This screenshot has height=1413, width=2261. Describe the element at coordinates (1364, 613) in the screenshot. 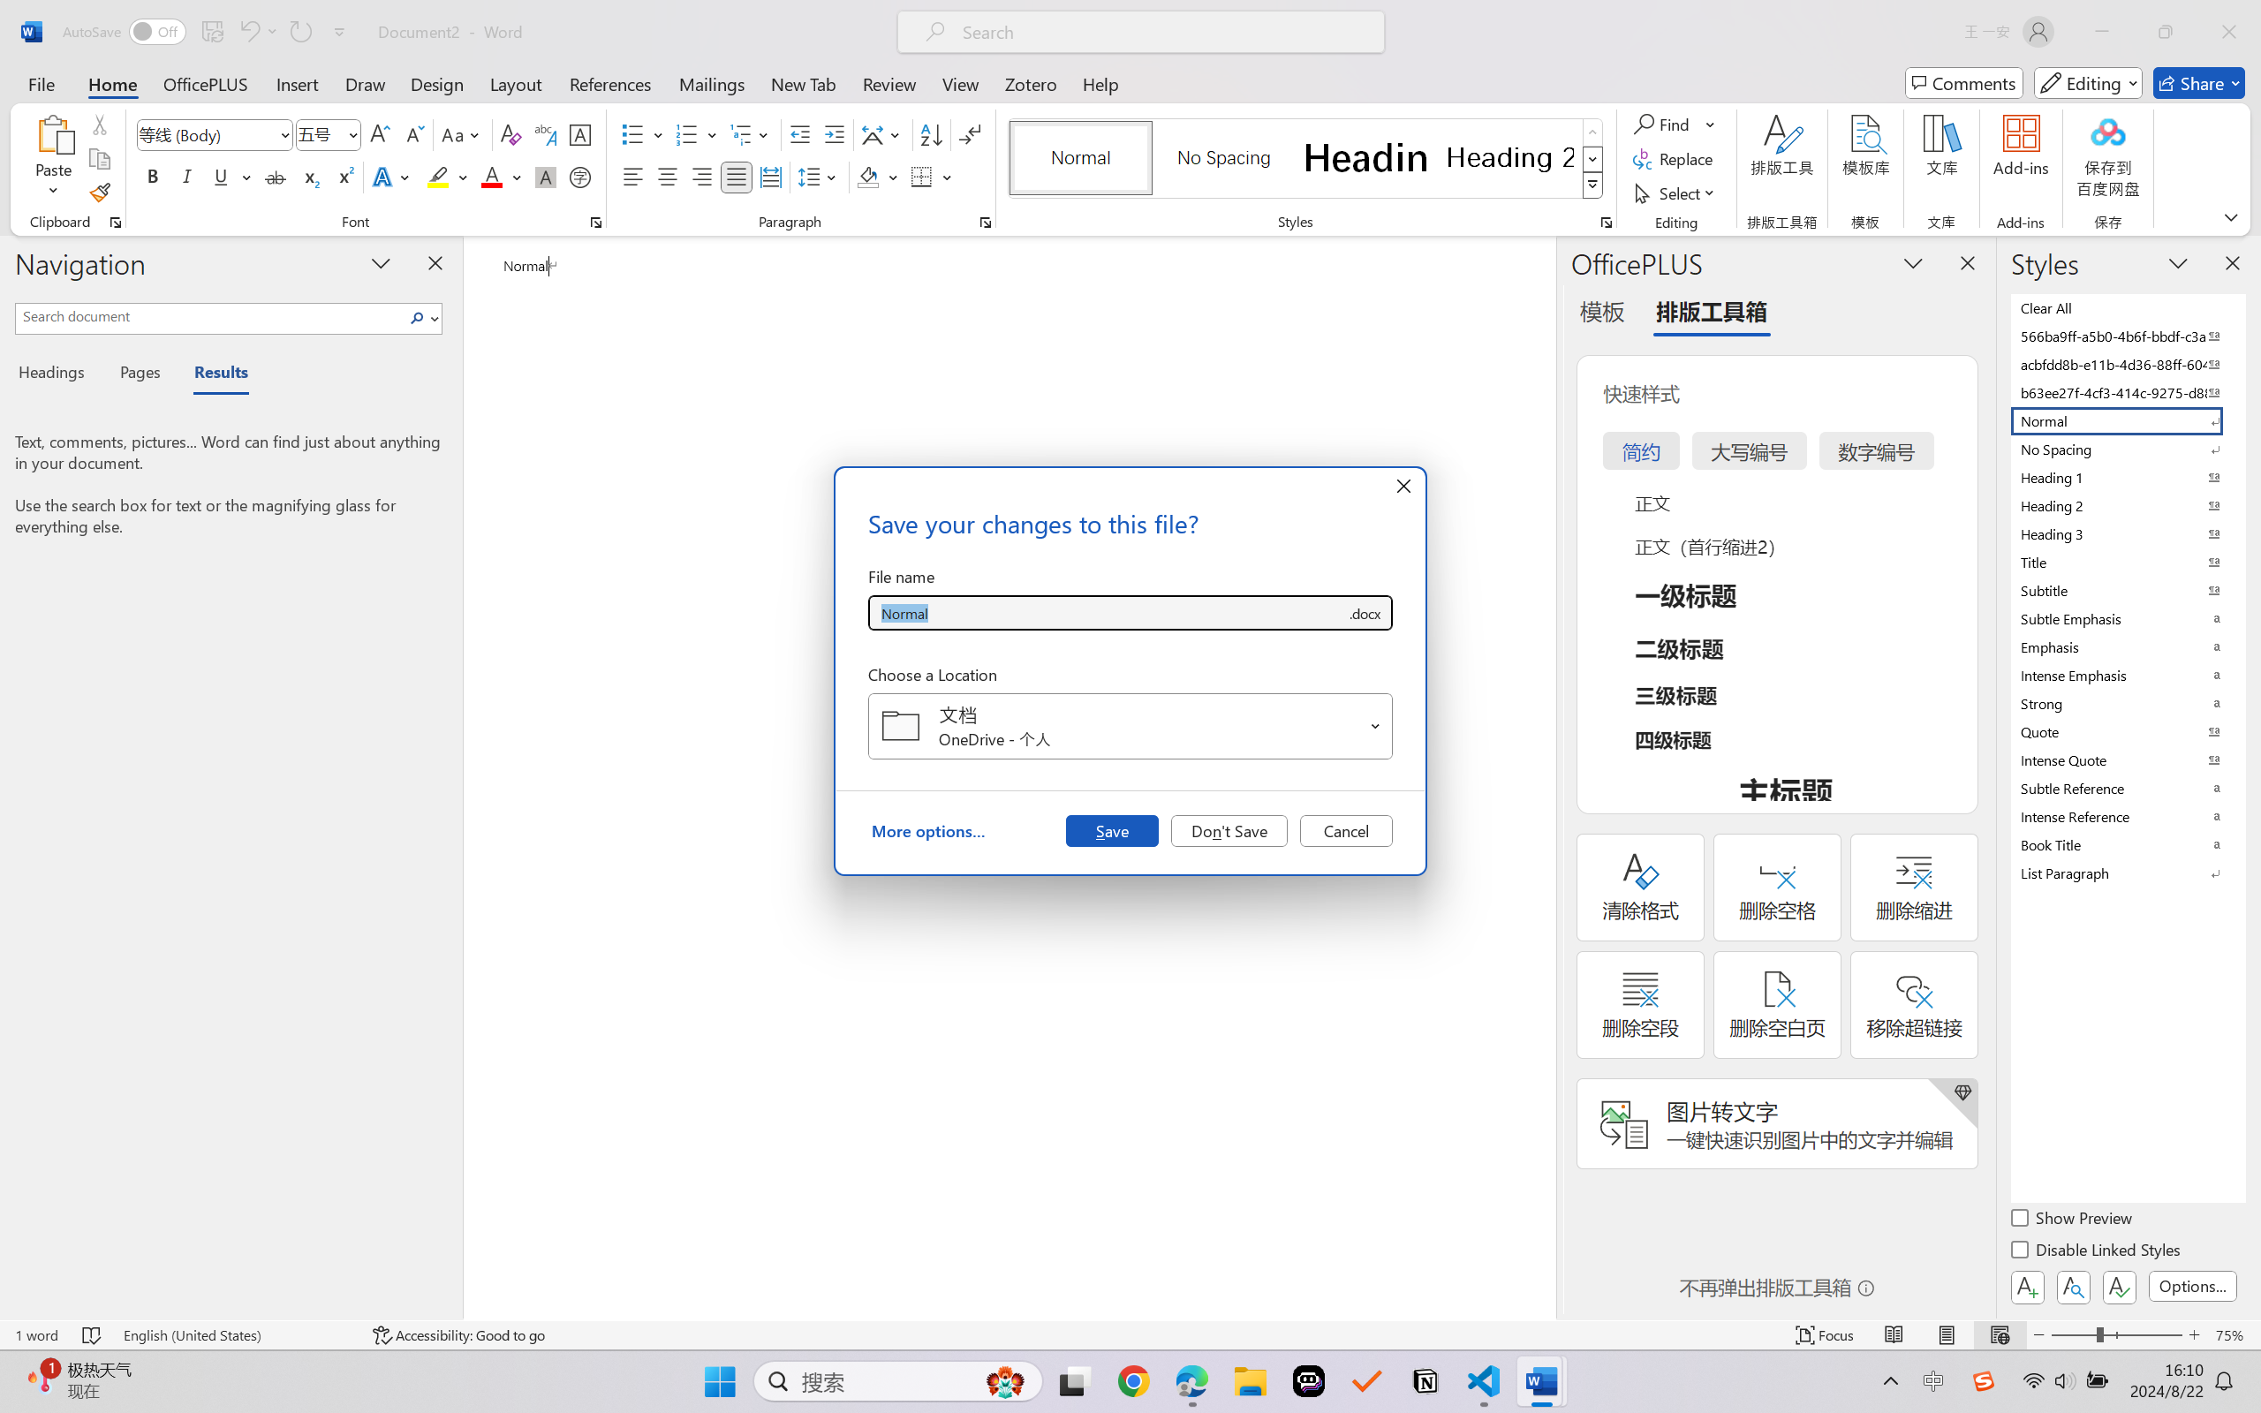

I see `Save as type` at that location.